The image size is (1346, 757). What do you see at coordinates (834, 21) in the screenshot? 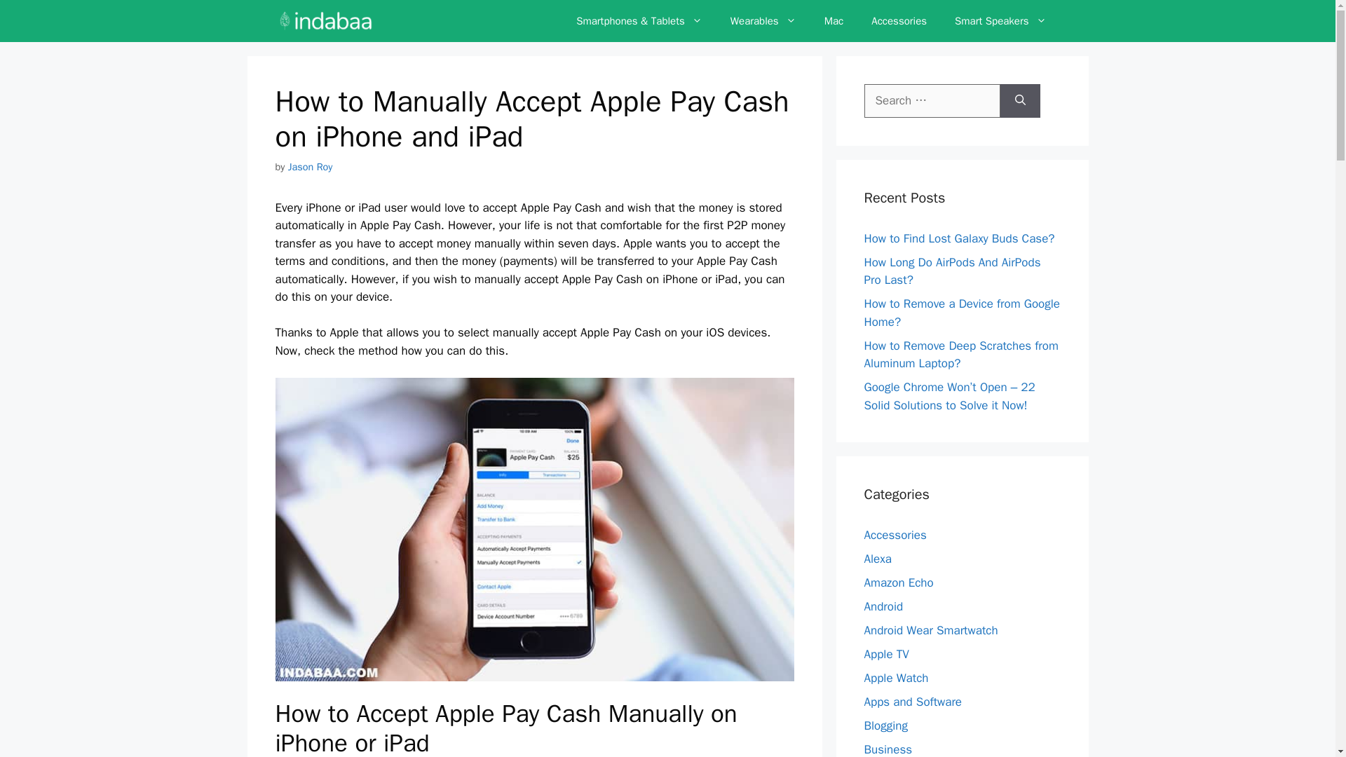
I see `Mac` at bounding box center [834, 21].